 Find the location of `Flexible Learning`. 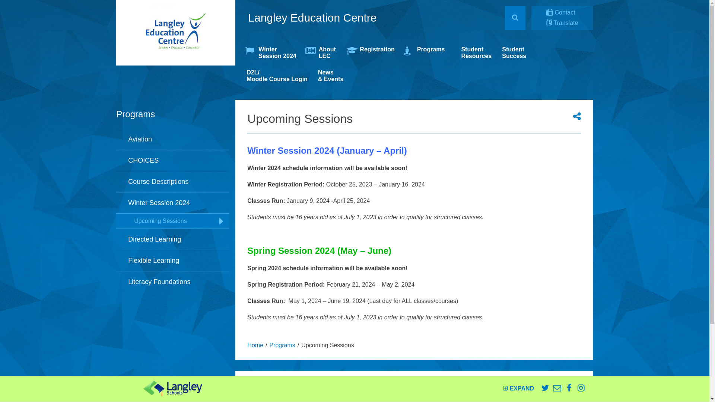

Flexible Learning is located at coordinates (173, 261).